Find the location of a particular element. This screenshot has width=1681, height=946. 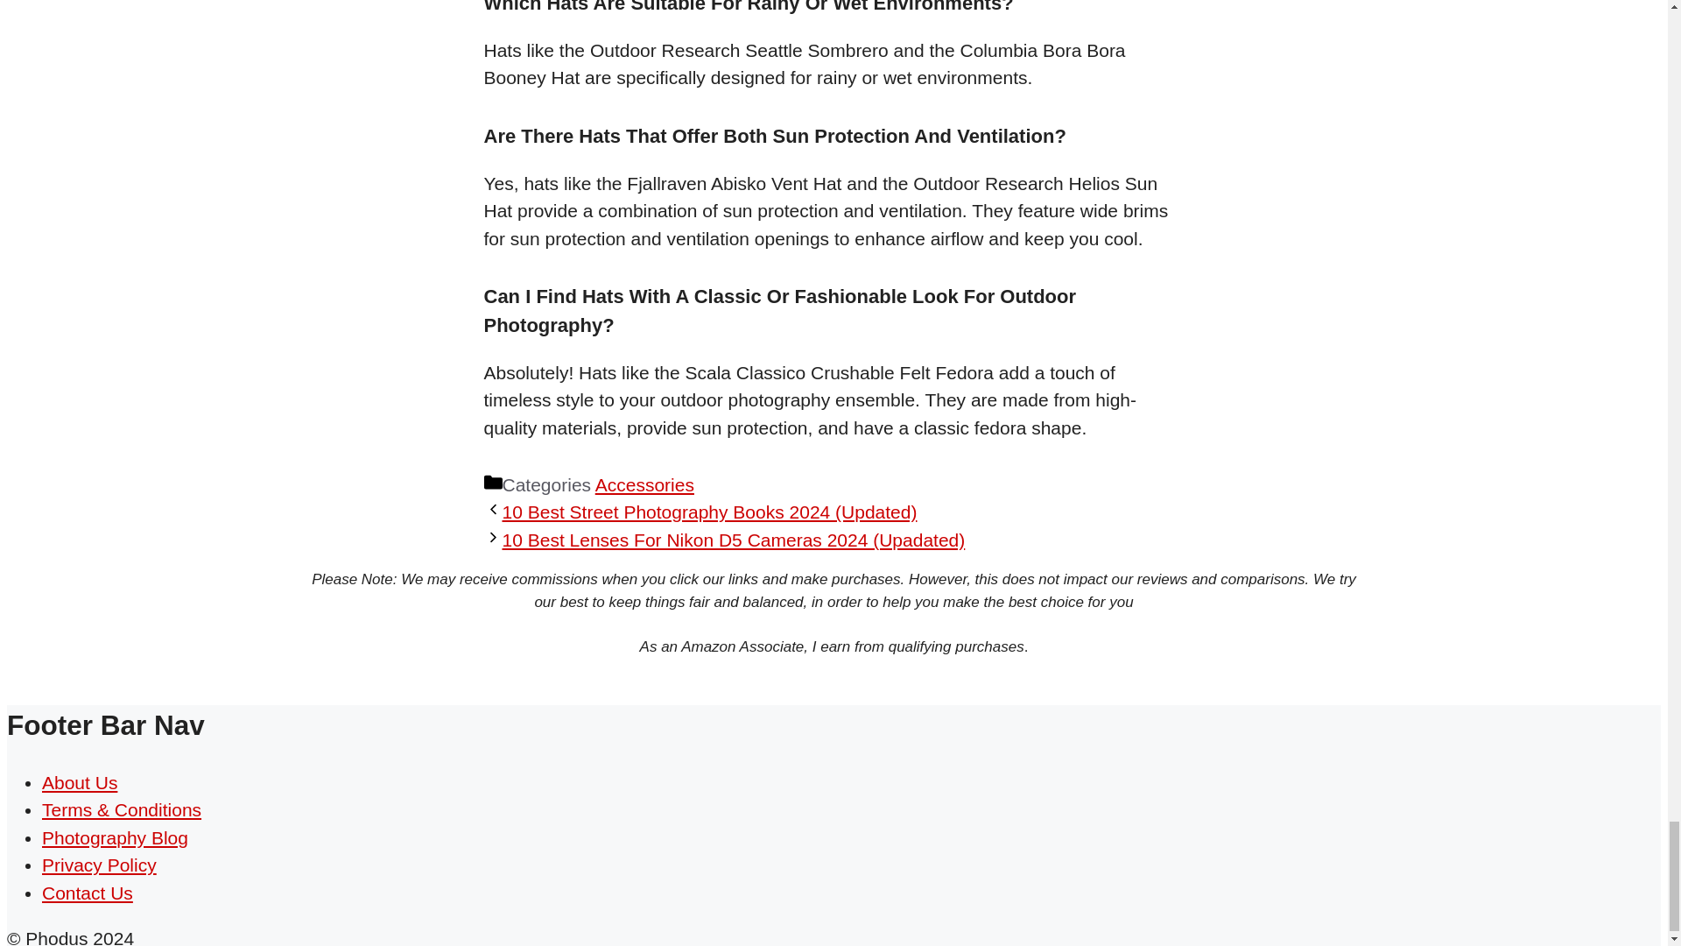

Contact Us is located at coordinates (88, 893).